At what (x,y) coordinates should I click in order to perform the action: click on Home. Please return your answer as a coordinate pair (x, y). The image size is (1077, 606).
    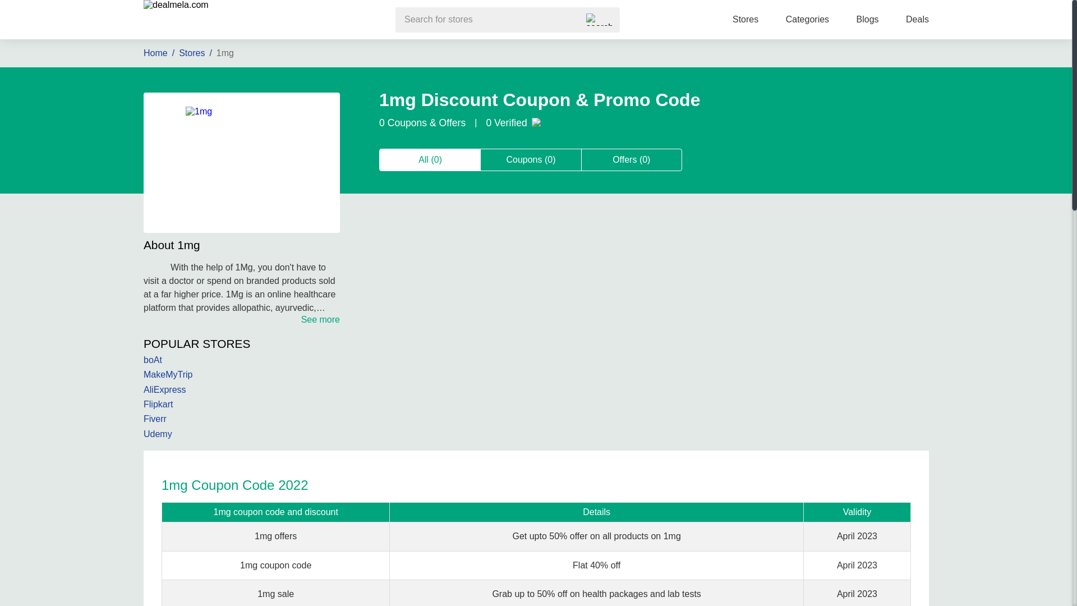
    Looking at the image, I should click on (159, 53).